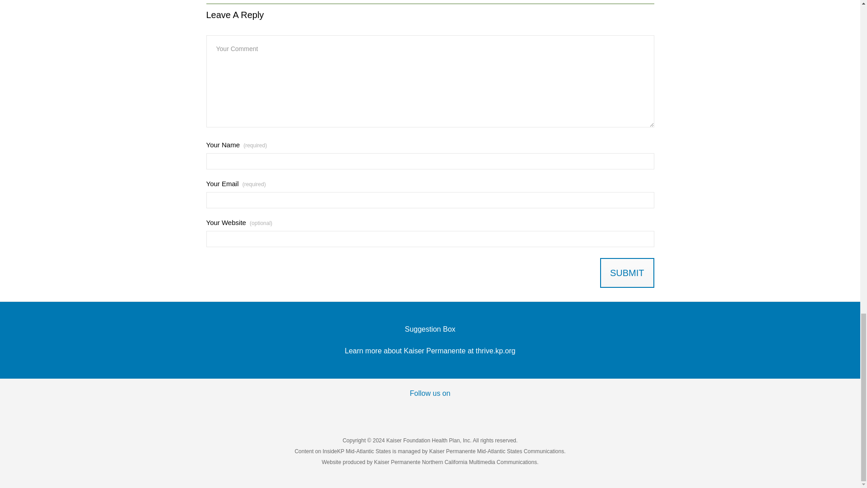 Image resolution: width=867 pixels, height=488 pixels. What do you see at coordinates (412, 410) in the screenshot?
I see `Twitter` at bounding box center [412, 410].